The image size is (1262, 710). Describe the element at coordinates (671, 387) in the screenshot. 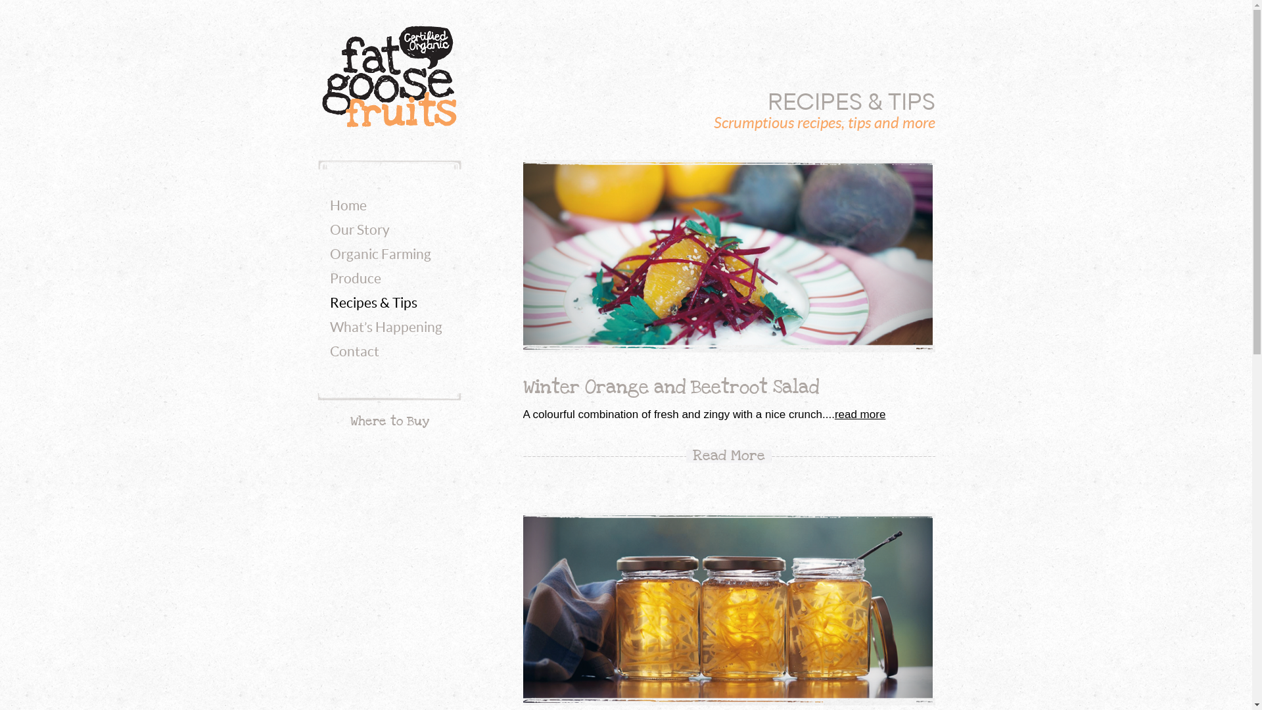

I see `Winter Orange and Beetroot Salad` at that location.